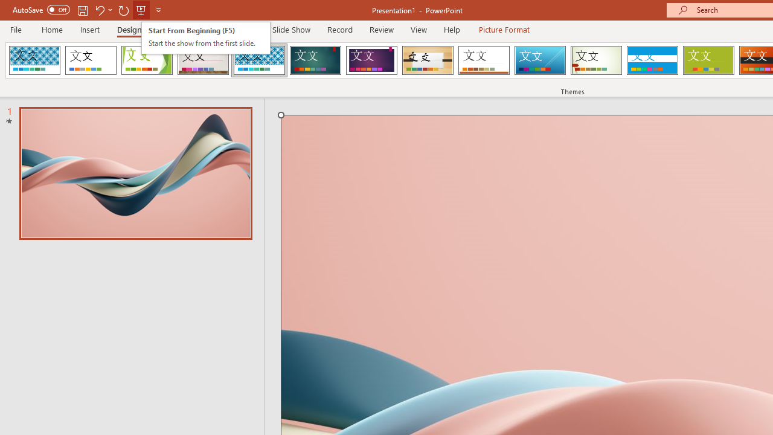 This screenshot has height=435, width=773. I want to click on AfterglowVTI, so click(34, 60).